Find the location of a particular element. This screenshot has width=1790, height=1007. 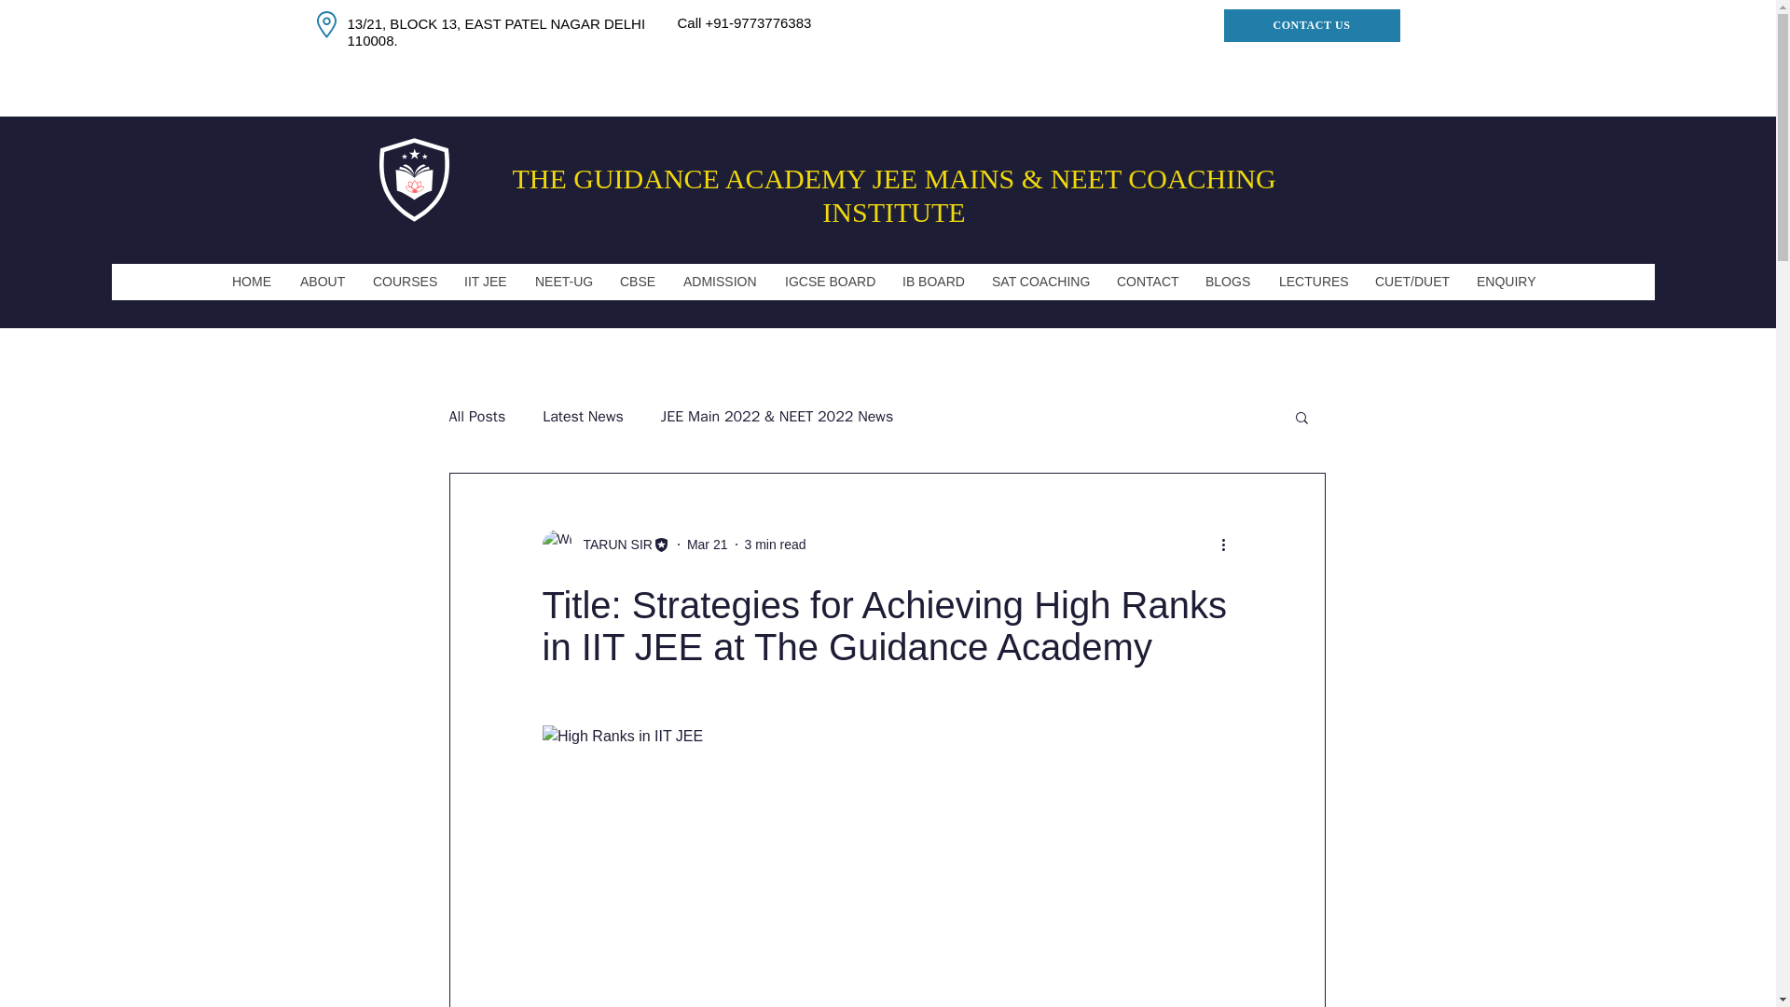

3 min read is located at coordinates (775, 544).